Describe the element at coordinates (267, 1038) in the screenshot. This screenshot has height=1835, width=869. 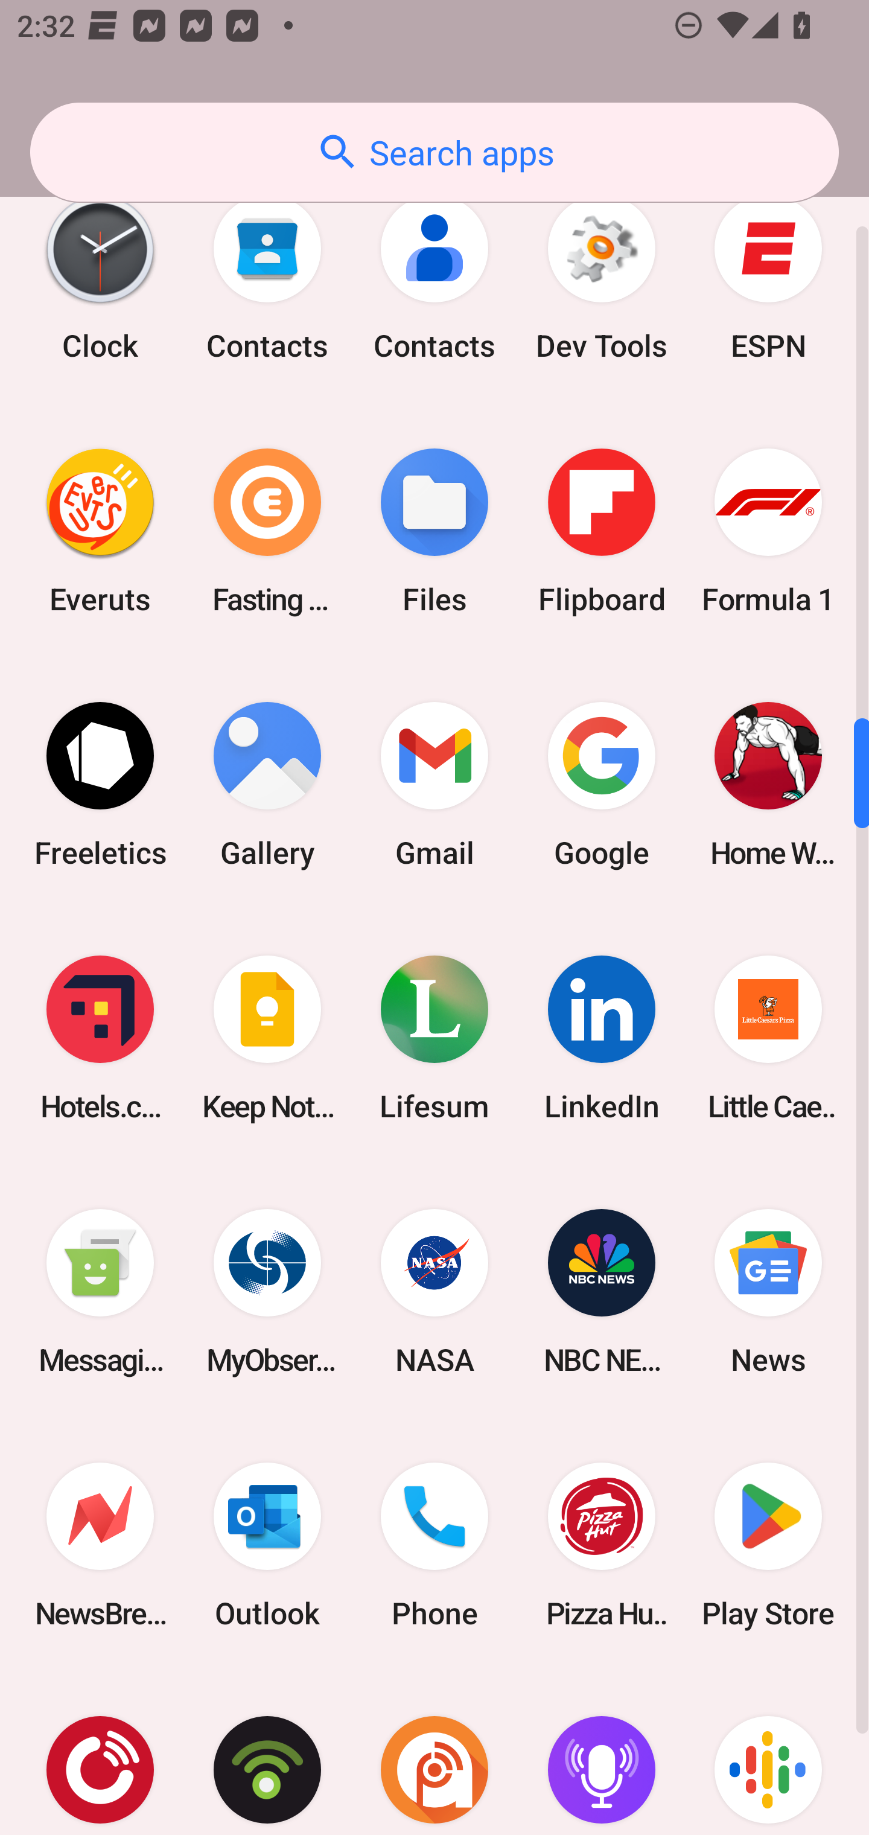
I see `Keep Notes` at that location.